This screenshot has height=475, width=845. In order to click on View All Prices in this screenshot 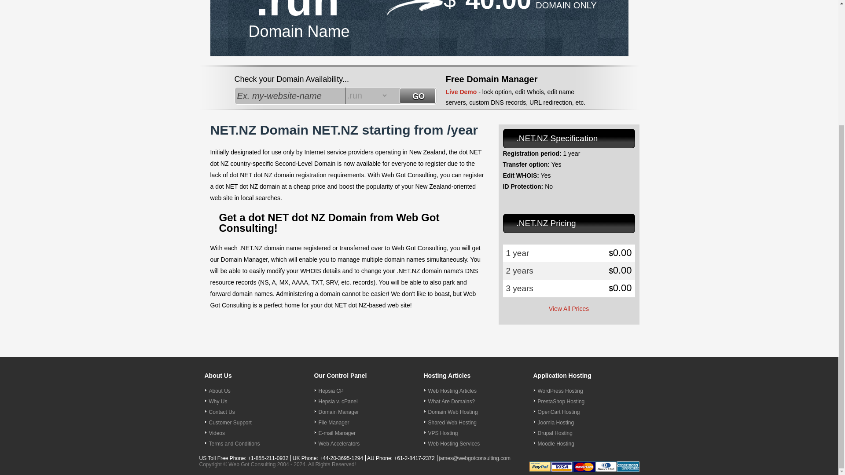, I will do `click(569, 309)`.